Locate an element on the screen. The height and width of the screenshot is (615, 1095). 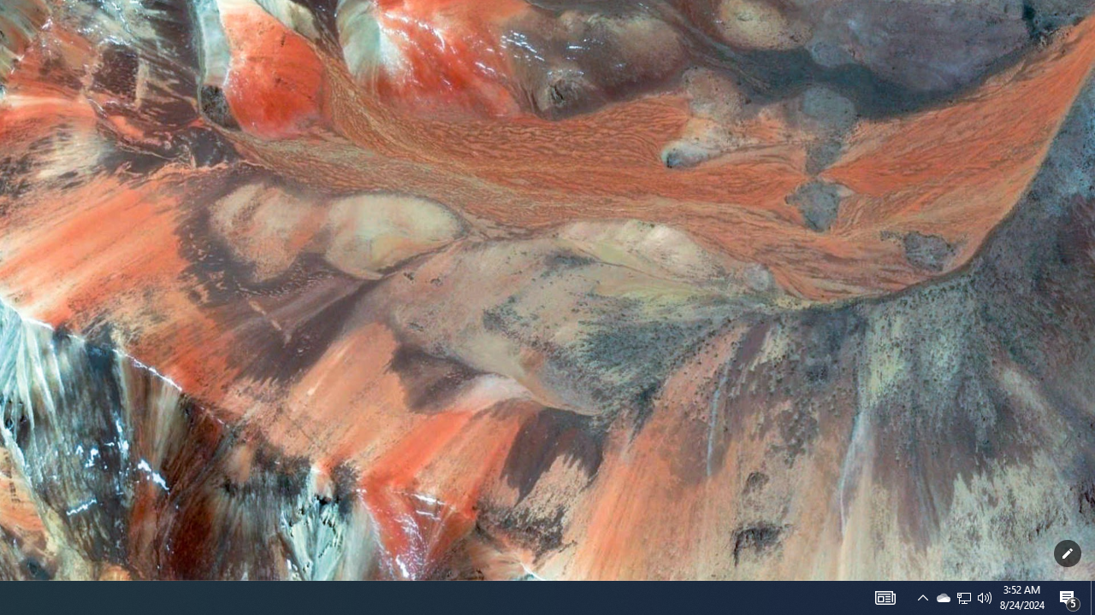
Customize this page is located at coordinates (1068, 553).